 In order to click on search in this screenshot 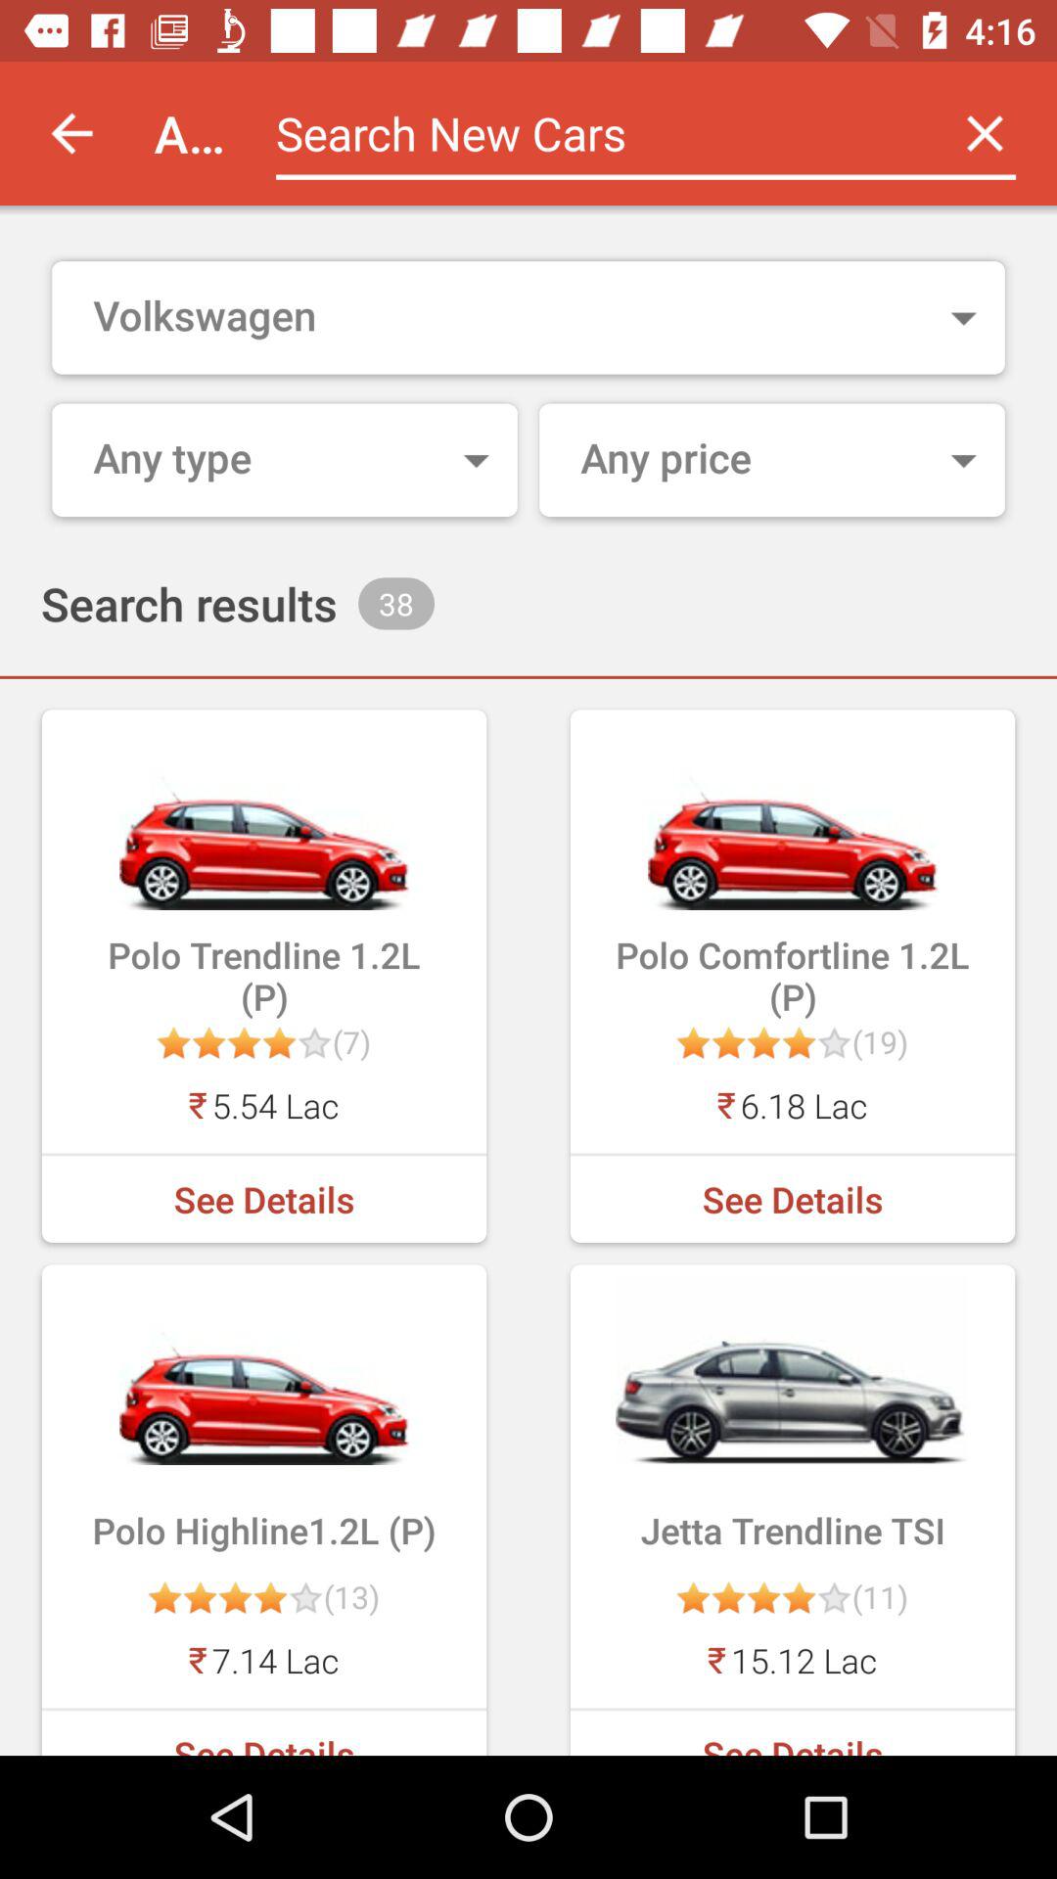, I will do `click(595, 133)`.